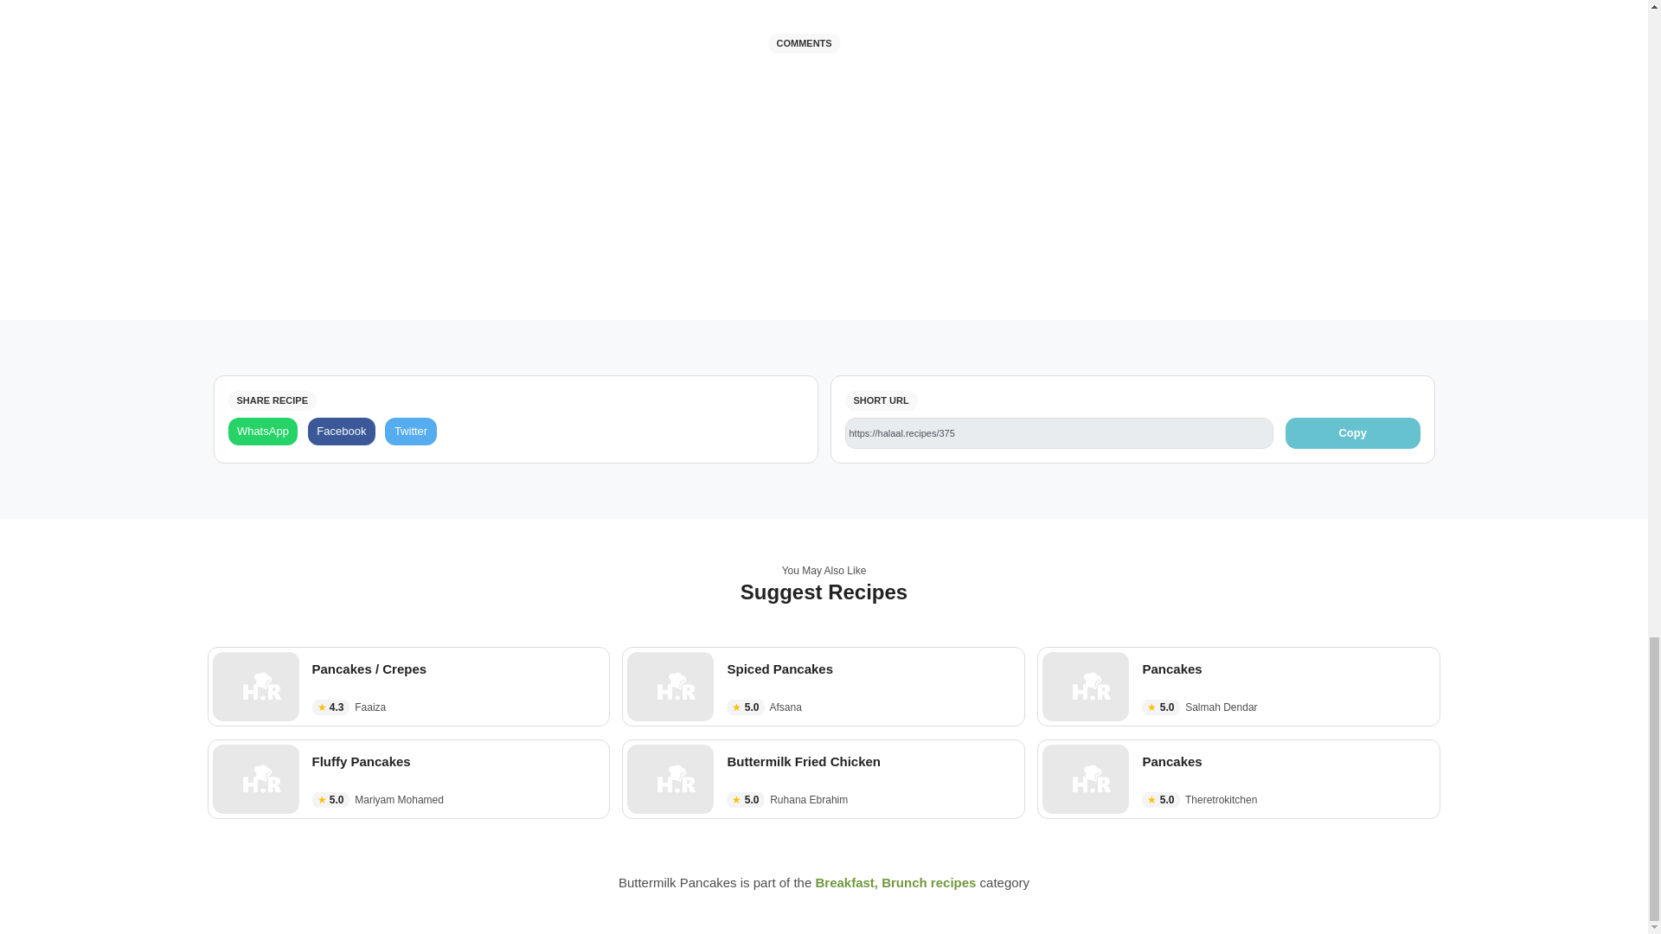  What do you see at coordinates (341, 432) in the screenshot?
I see `Facebook` at bounding box center [341, 432].